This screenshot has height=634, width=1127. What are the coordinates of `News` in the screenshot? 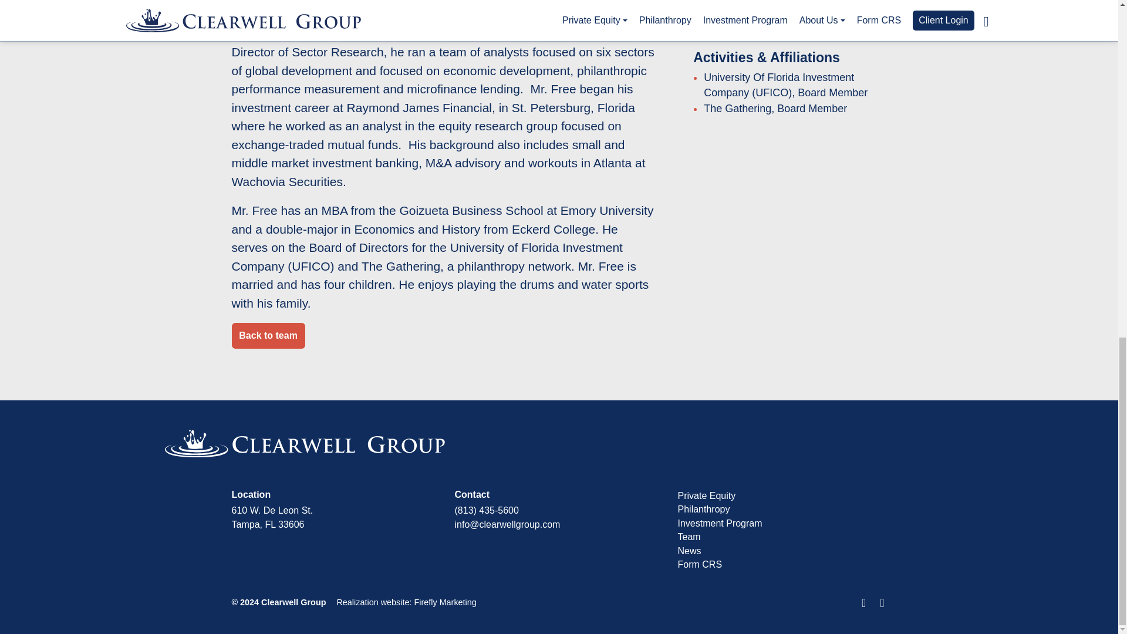 It's located at (689, 551).